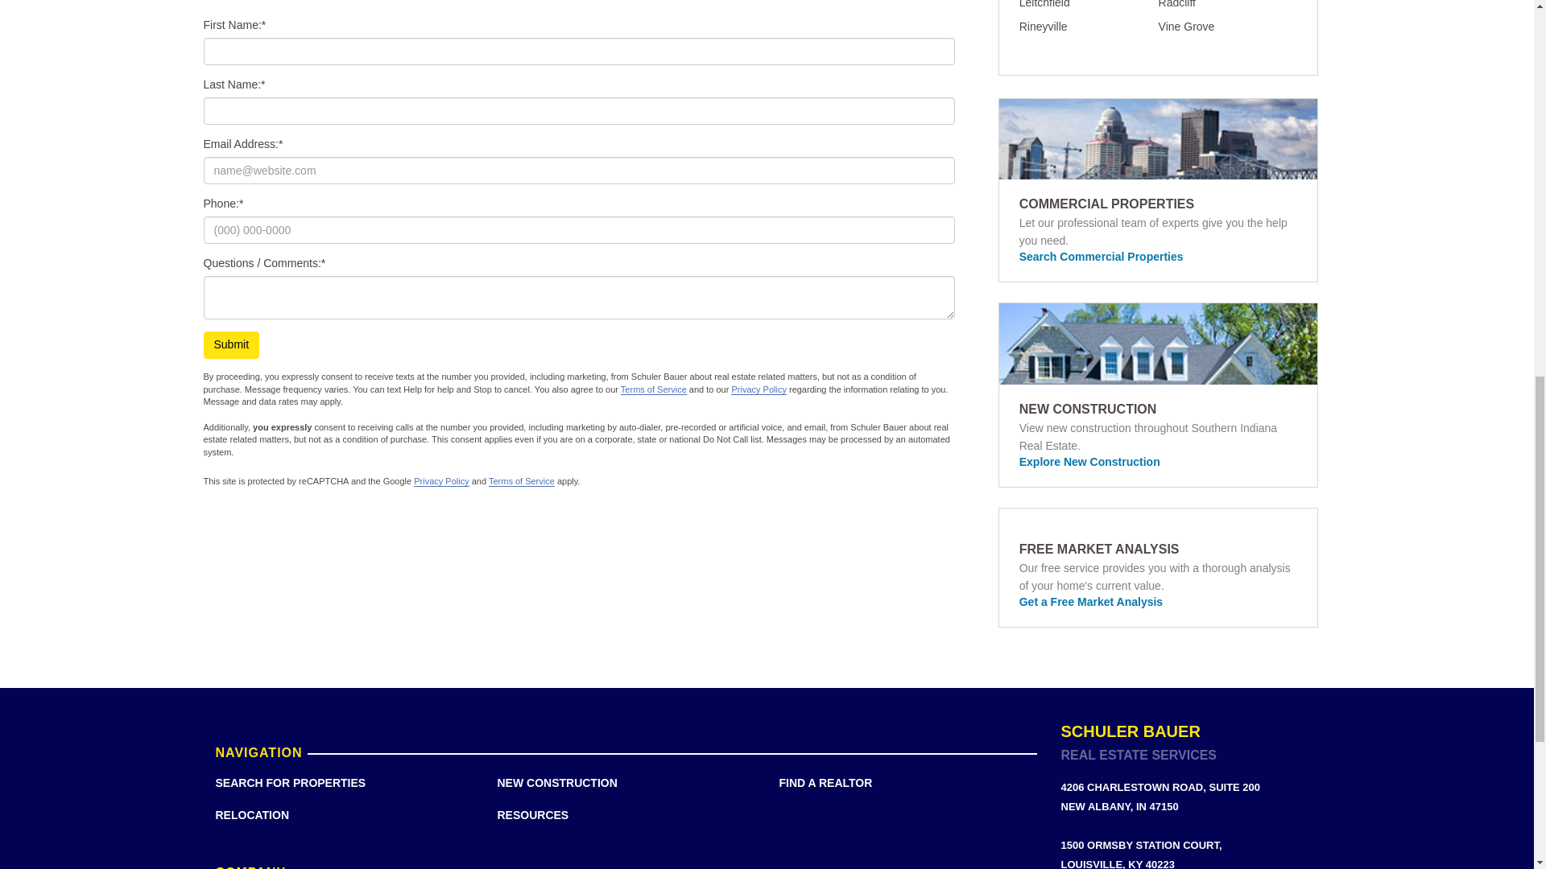  I want to click on Please enter your question, so click(578, 298).